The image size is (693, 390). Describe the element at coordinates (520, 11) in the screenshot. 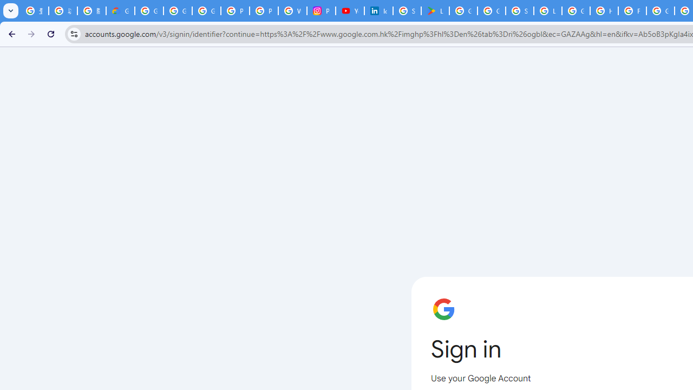

I see `Sign in - Google Accounts` at that location.